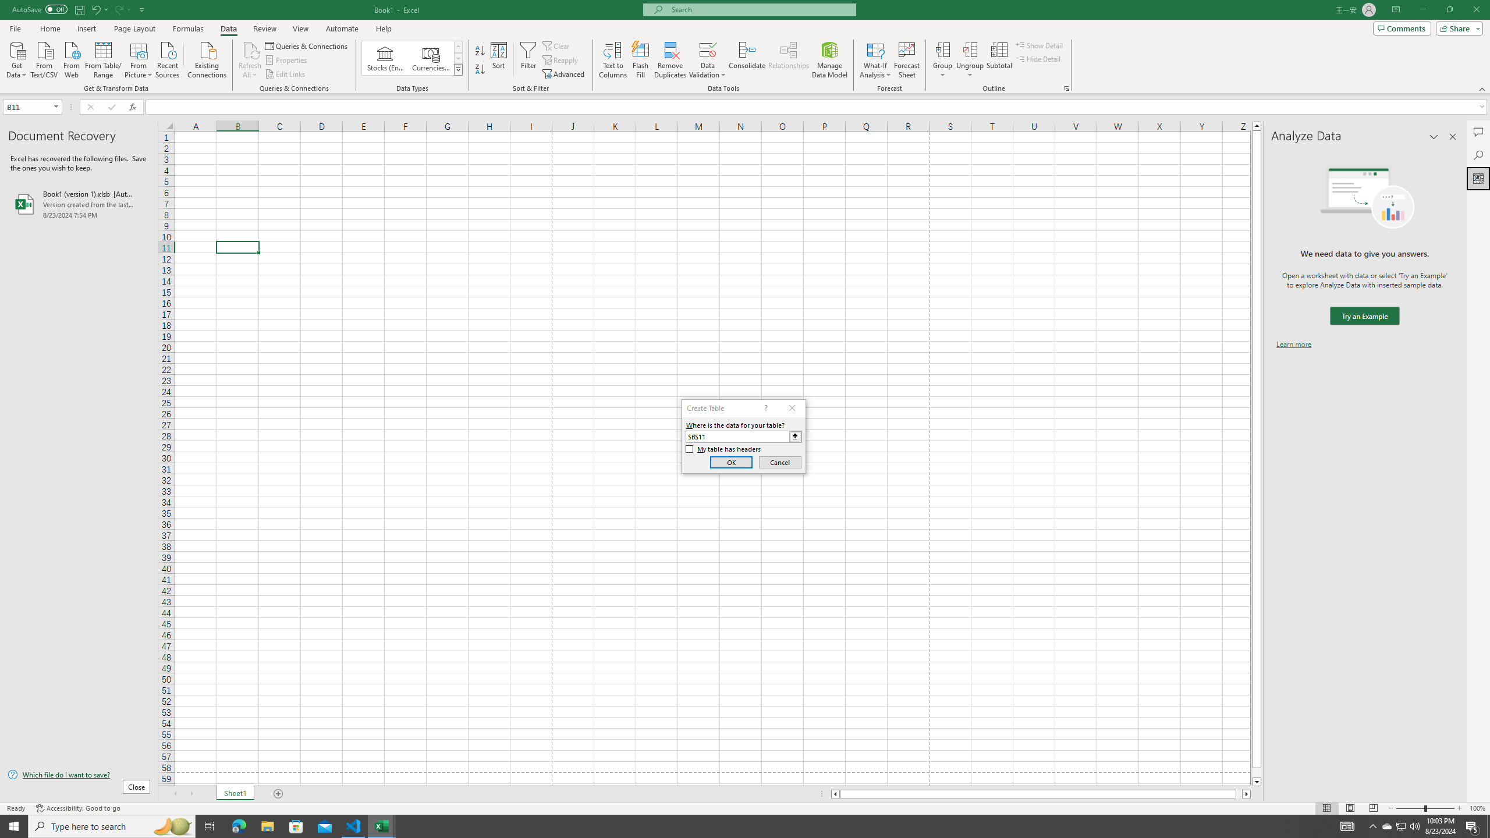  Describe the element at coordinates (830, 60) in the screenshot. I see `Manage Data Model` at that location.